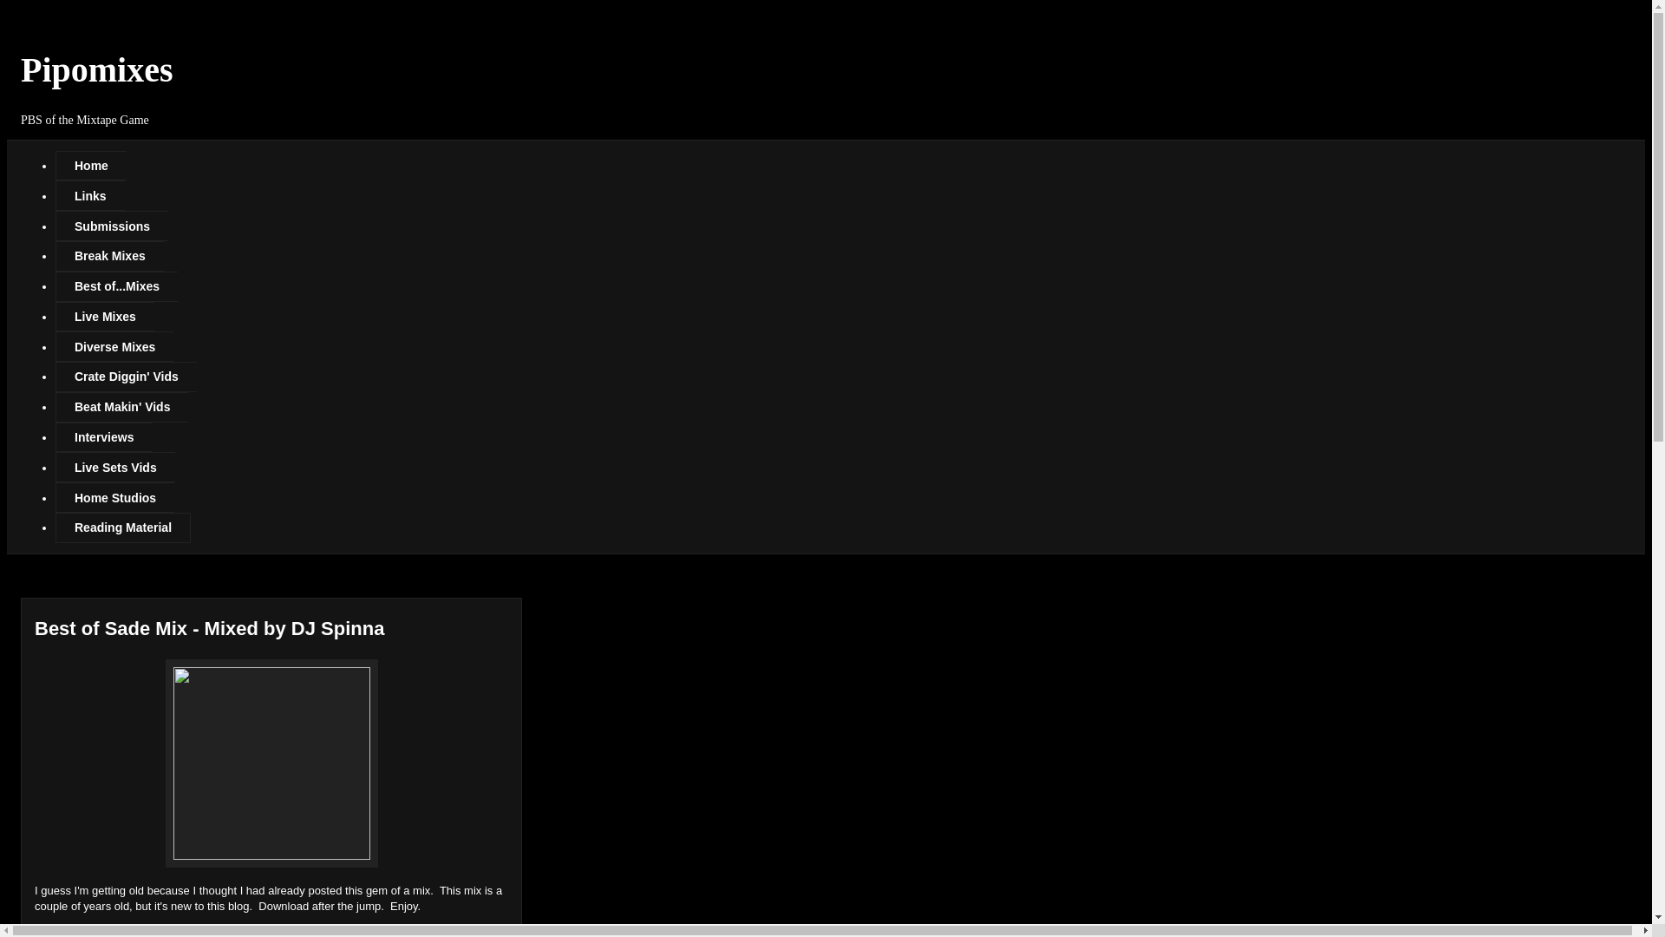 This screenshot has width=1665, height=937. I want to click on Beat Makin' Vids, so click(121, 408).